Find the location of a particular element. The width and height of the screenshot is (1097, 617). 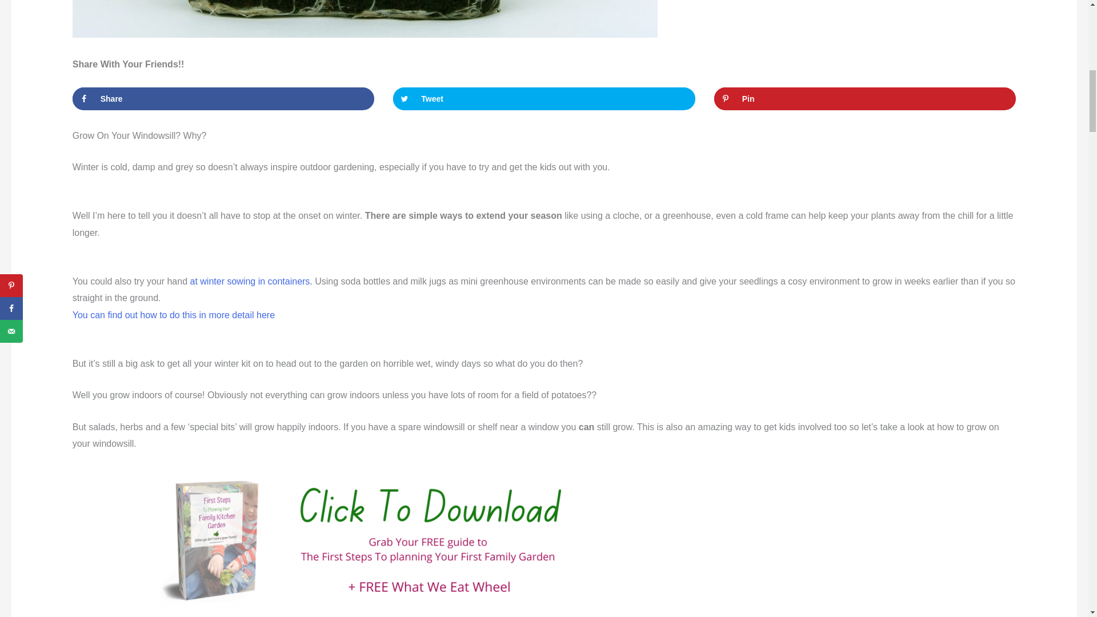

at winter sowing in containers. is located at coordinates (250, 281).